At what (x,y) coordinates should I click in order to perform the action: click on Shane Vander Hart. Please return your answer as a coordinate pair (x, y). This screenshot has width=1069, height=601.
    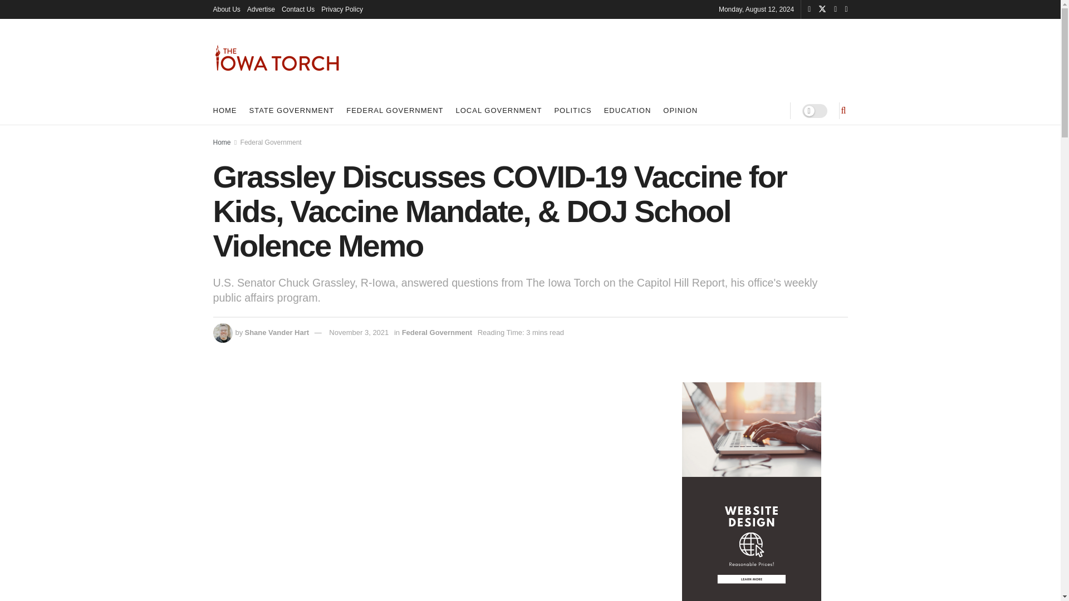
    Looking at the image, I should click on (276, 332).